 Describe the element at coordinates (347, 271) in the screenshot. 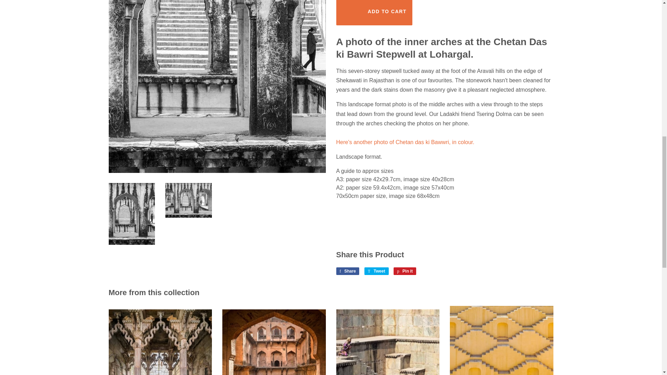

I see `Share on Facebook` at that location.